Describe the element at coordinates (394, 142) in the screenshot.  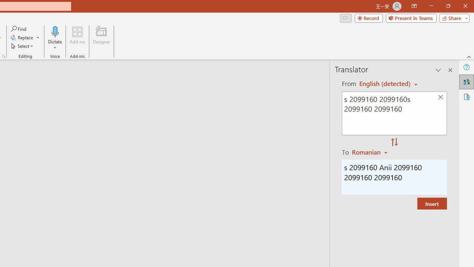
I see `Swap "from" and "to" languages.` at that location.